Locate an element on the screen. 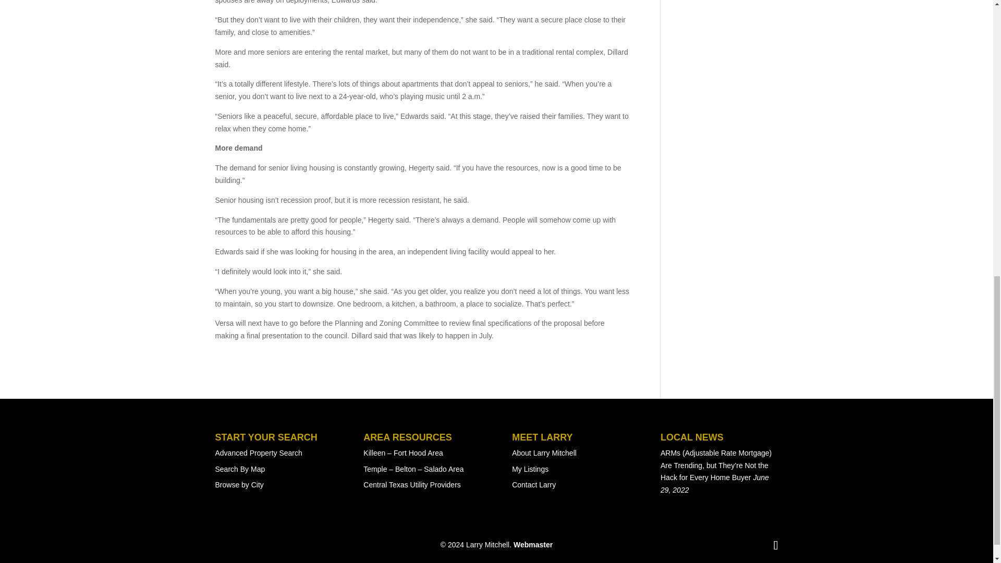  Browse by City is located at coordinates (239, 485).